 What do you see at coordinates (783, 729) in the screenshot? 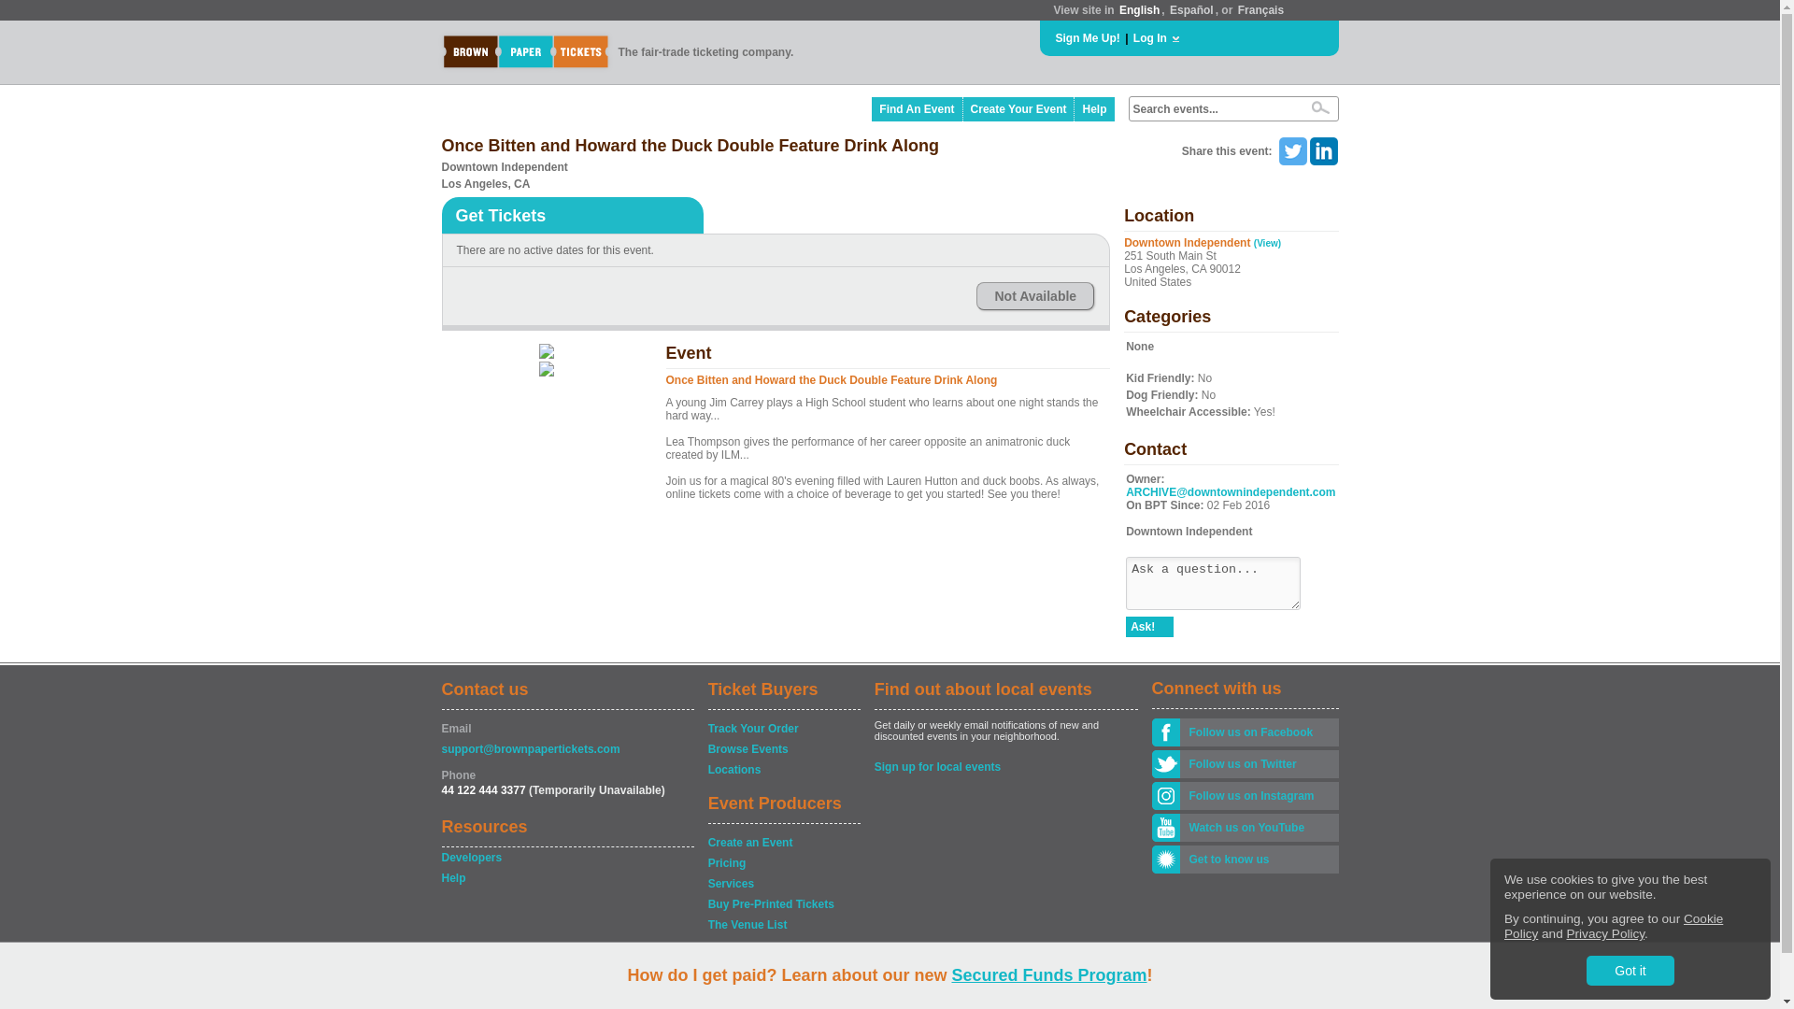
I see `Track Your Order` at bounding box center [783, 729].